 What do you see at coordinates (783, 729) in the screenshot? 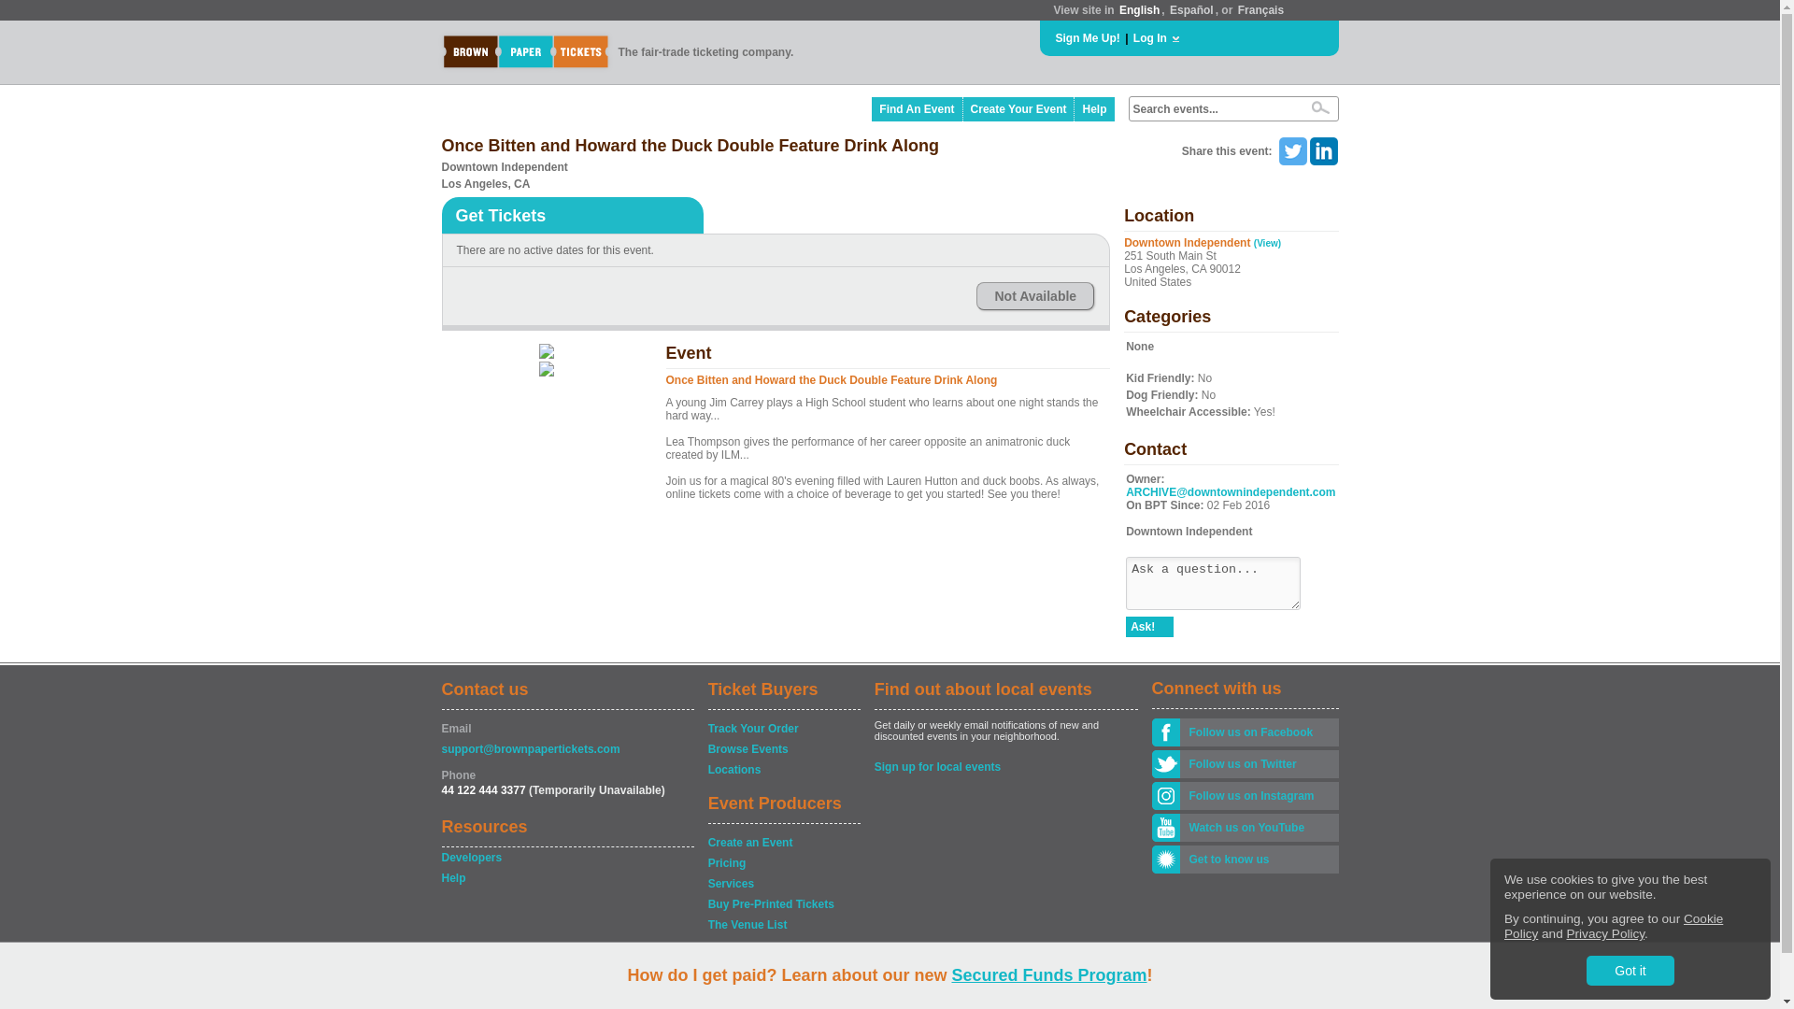
I see `Track Your Order` at bounding box center [783, 729].